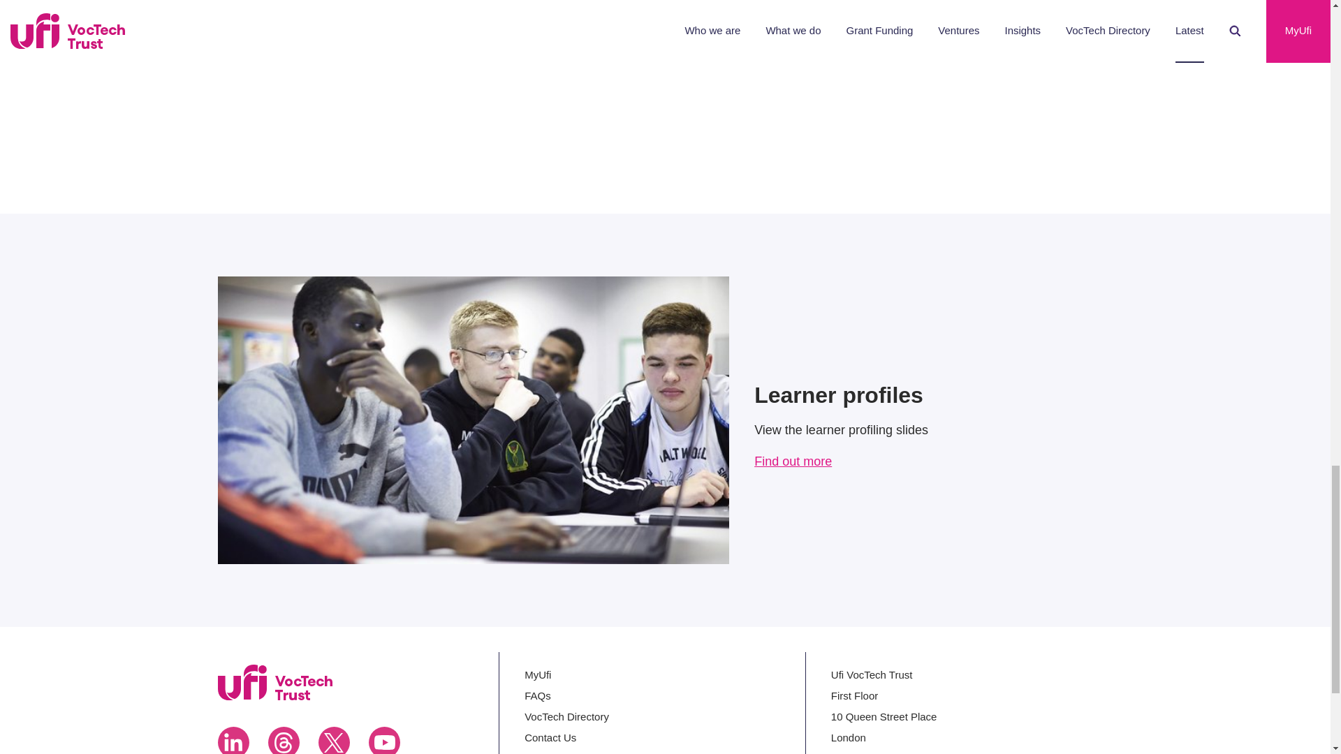 The image size is (1341, 754). What do you see at coordinates (536, 695) in the screenshot?
I see `FAQs` at bounding box center [536, 695].